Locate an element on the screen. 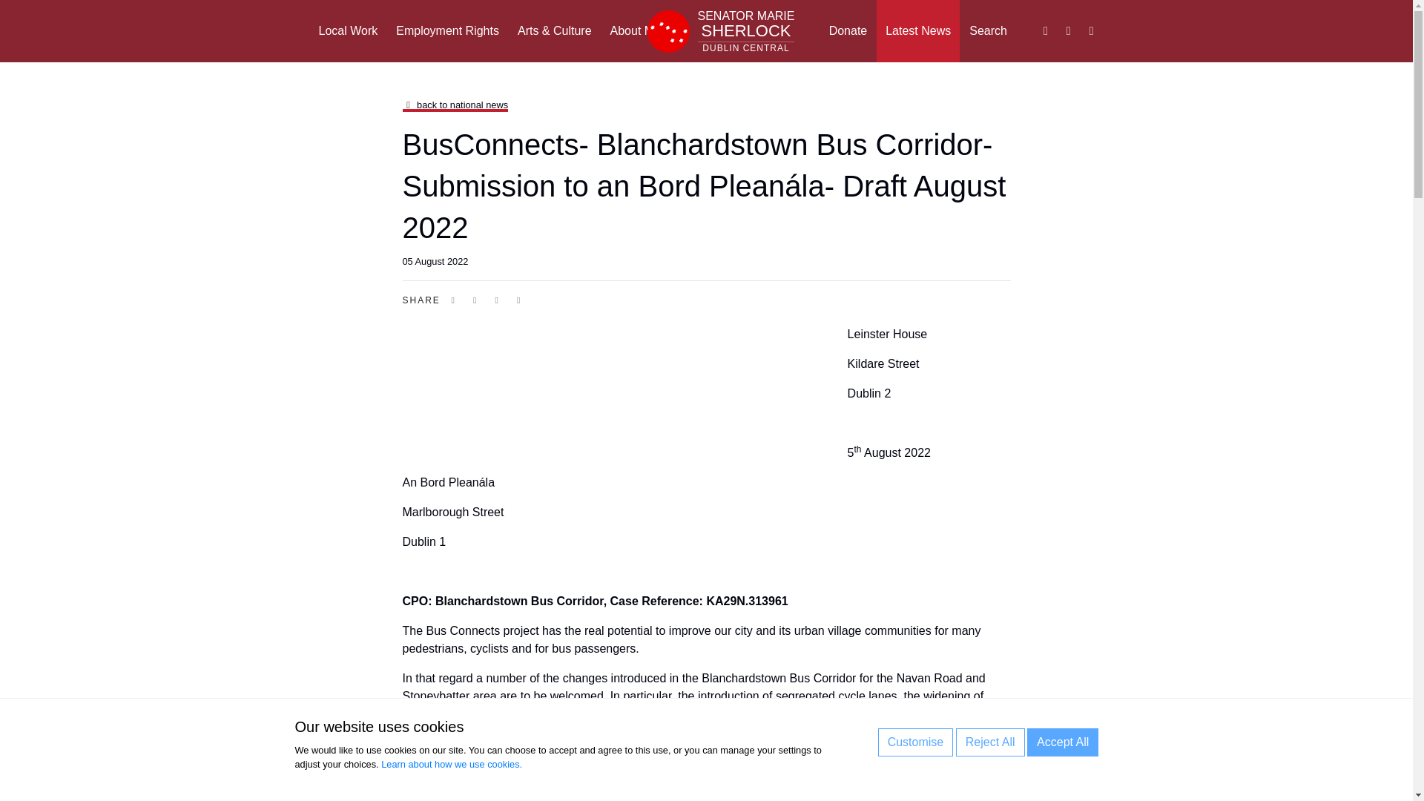  Latest News is located at coordinates (918, 31).